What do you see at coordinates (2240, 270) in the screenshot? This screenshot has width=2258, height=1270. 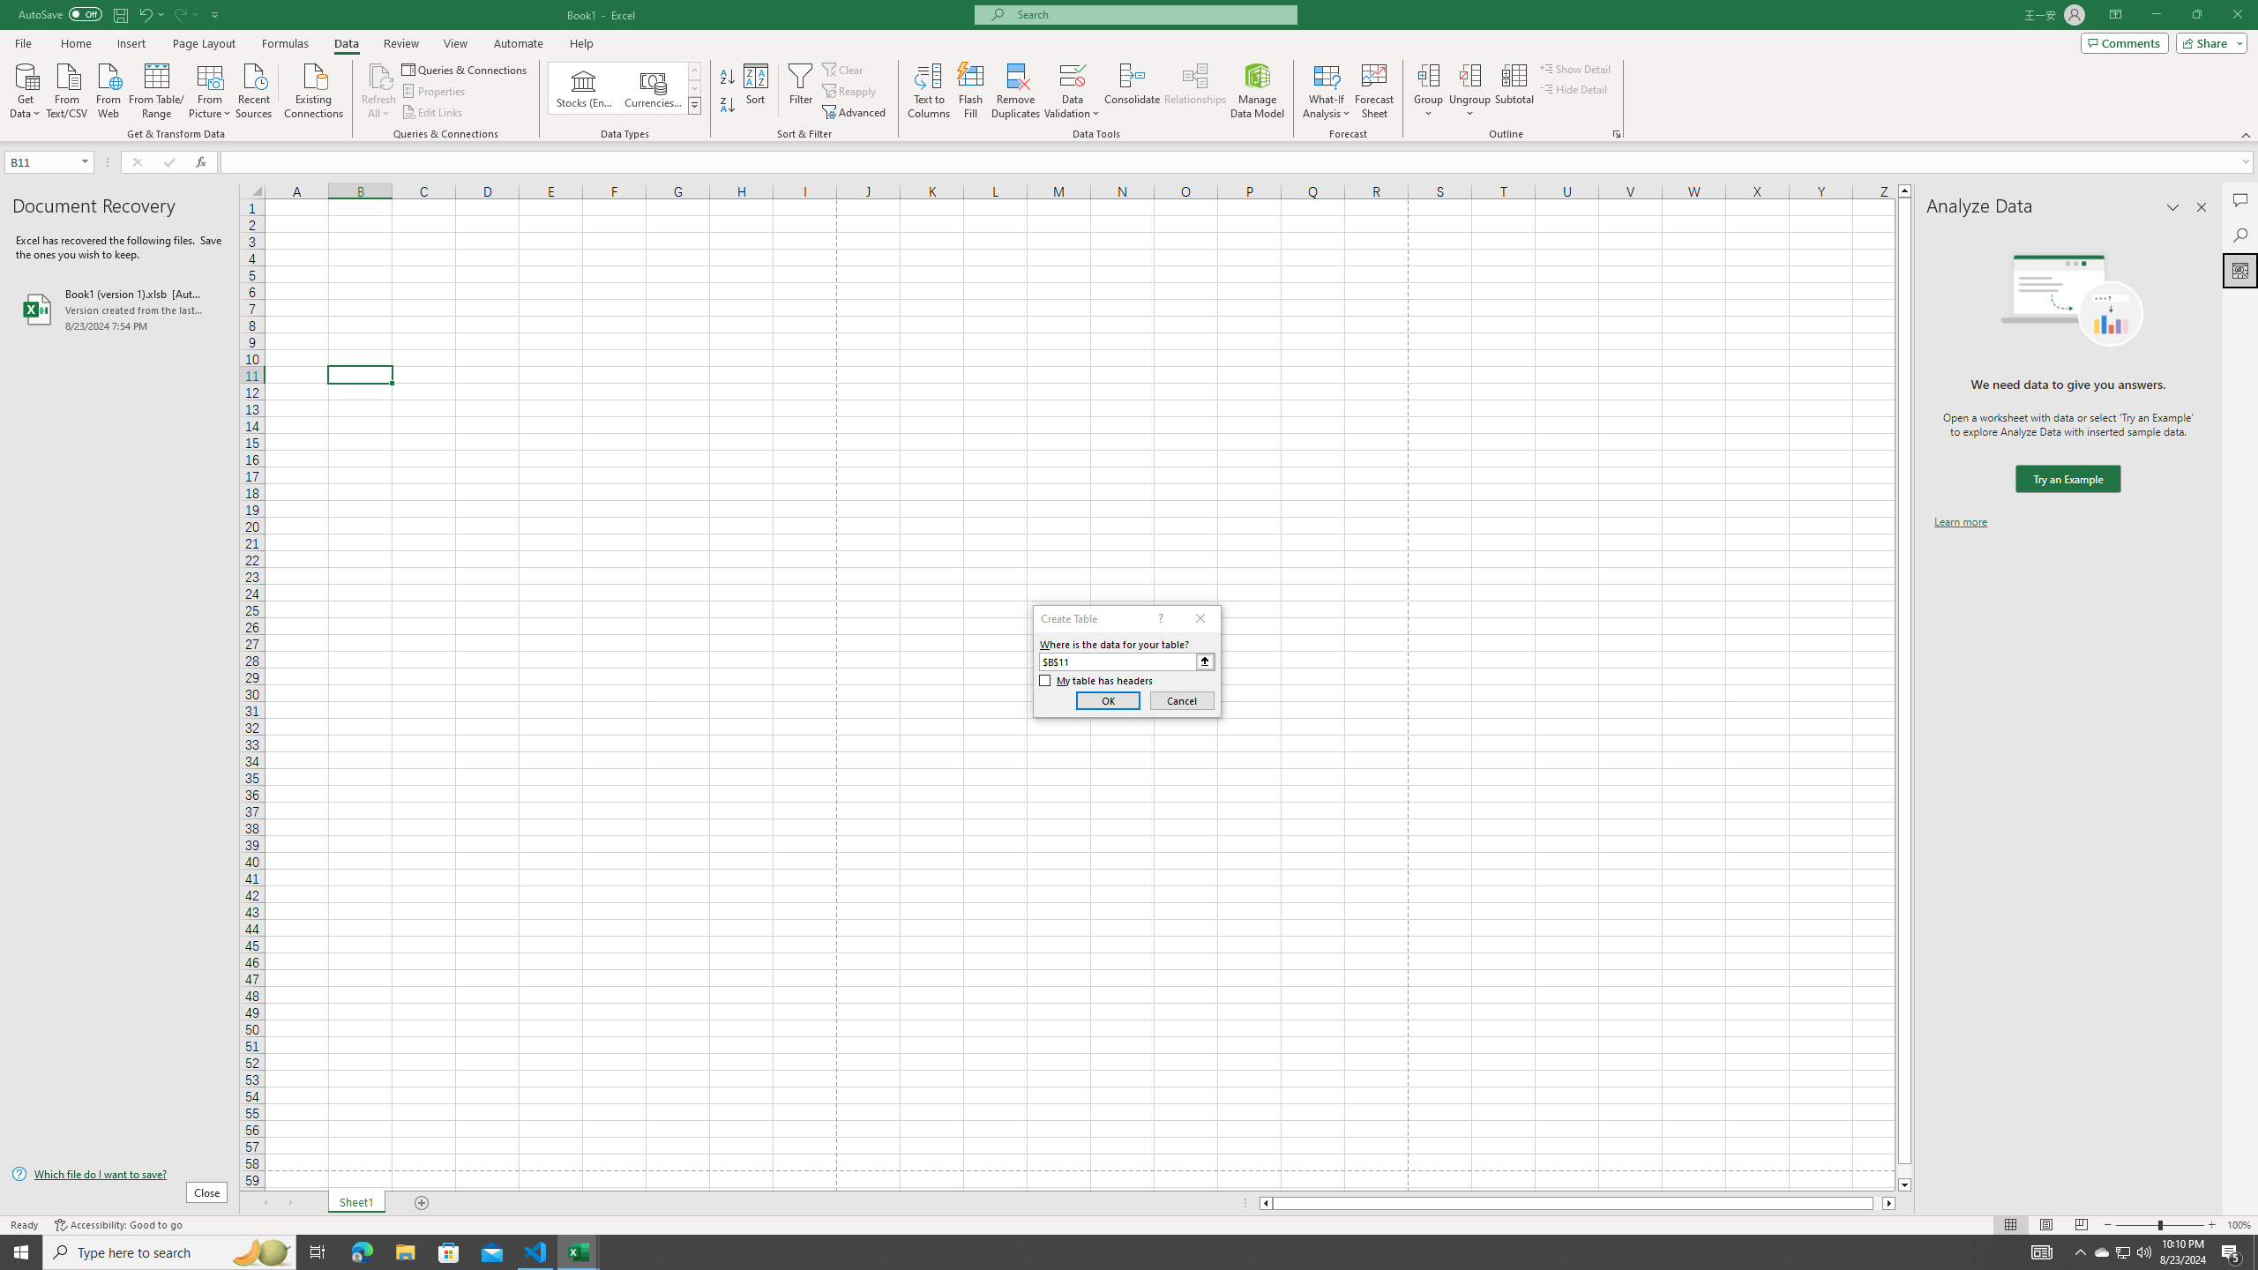 I see `Analyze Data` at bounding box center [2240, 270].